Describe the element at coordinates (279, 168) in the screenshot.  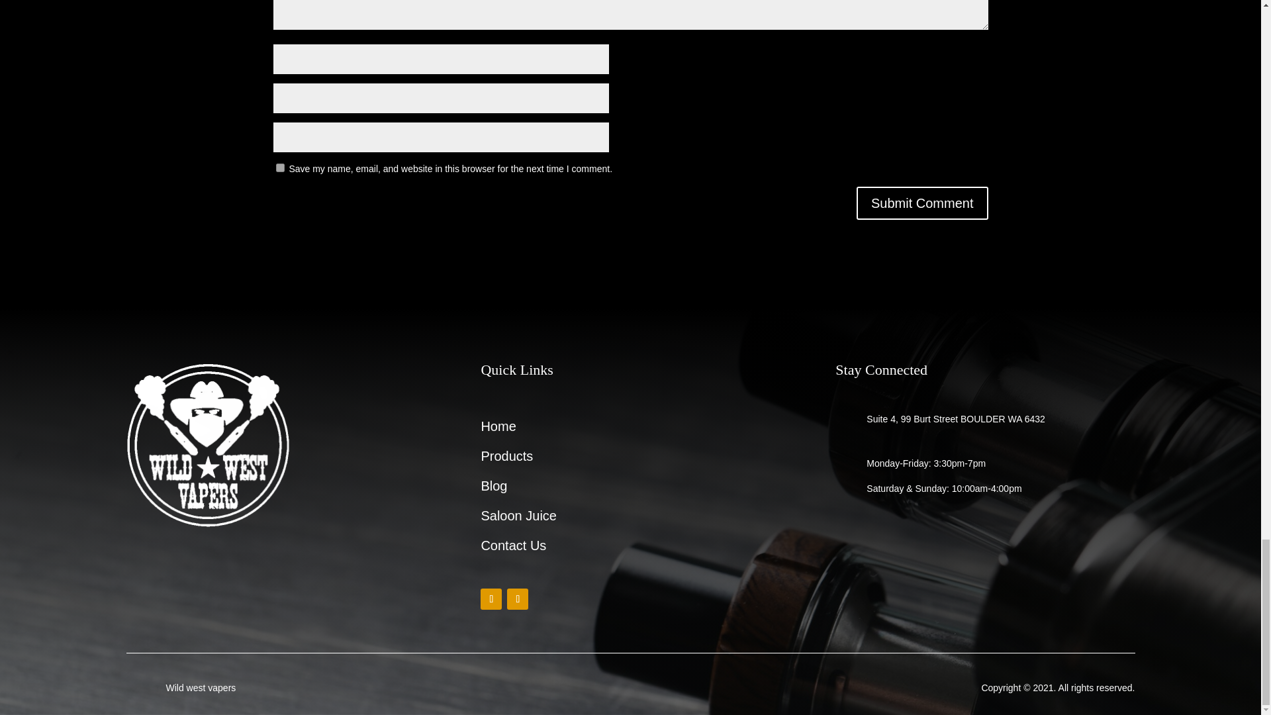
I see `yes` at that location.